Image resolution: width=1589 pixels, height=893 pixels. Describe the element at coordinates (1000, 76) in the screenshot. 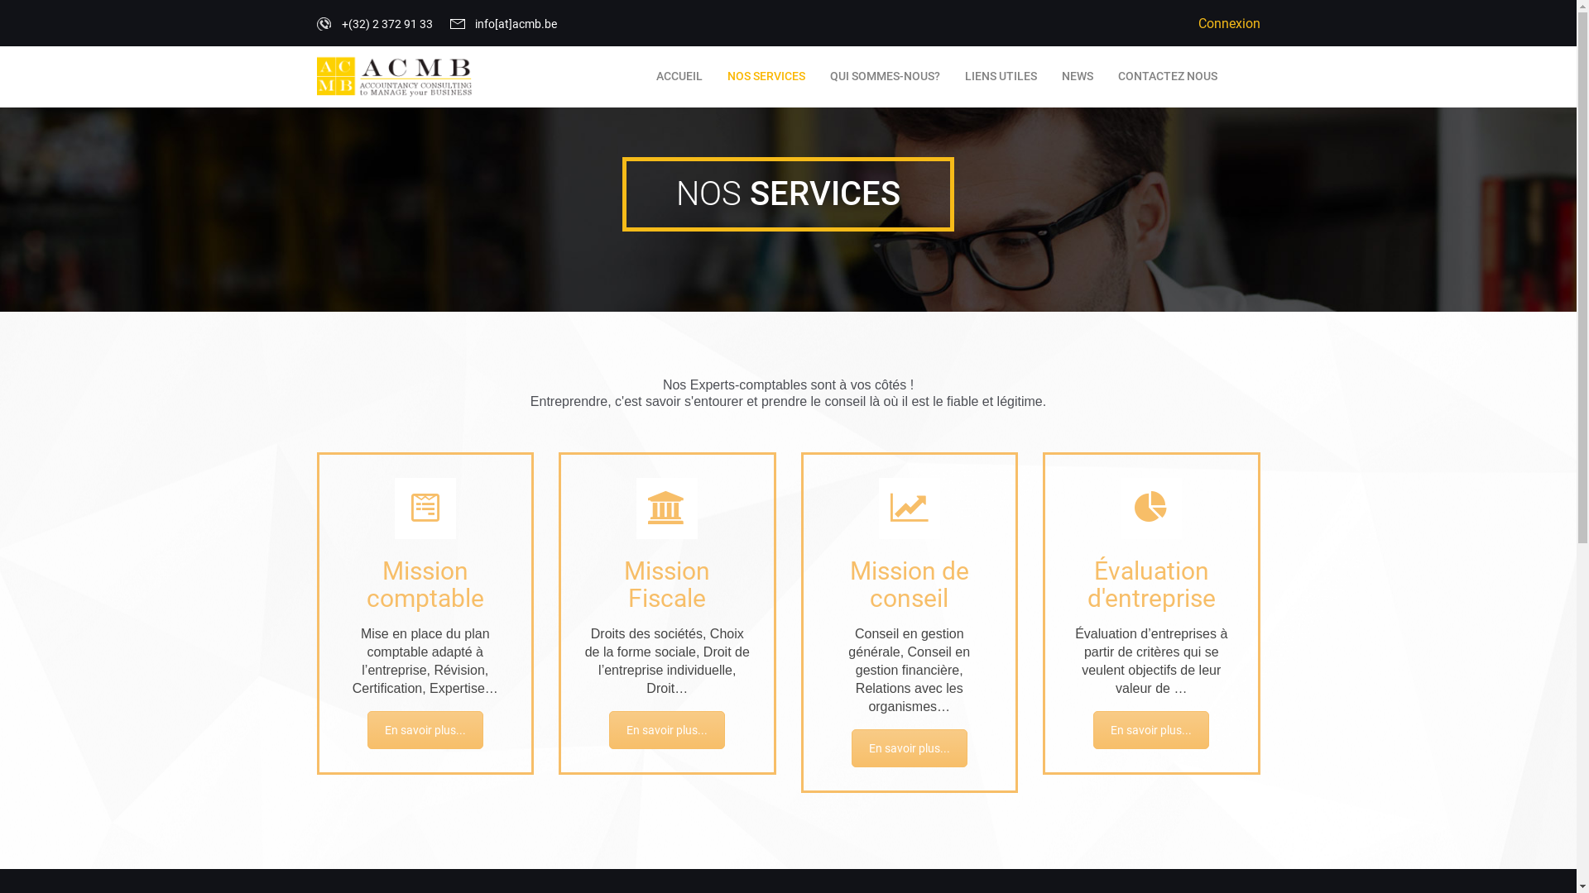

I see `LIENS UTILES` at that location.